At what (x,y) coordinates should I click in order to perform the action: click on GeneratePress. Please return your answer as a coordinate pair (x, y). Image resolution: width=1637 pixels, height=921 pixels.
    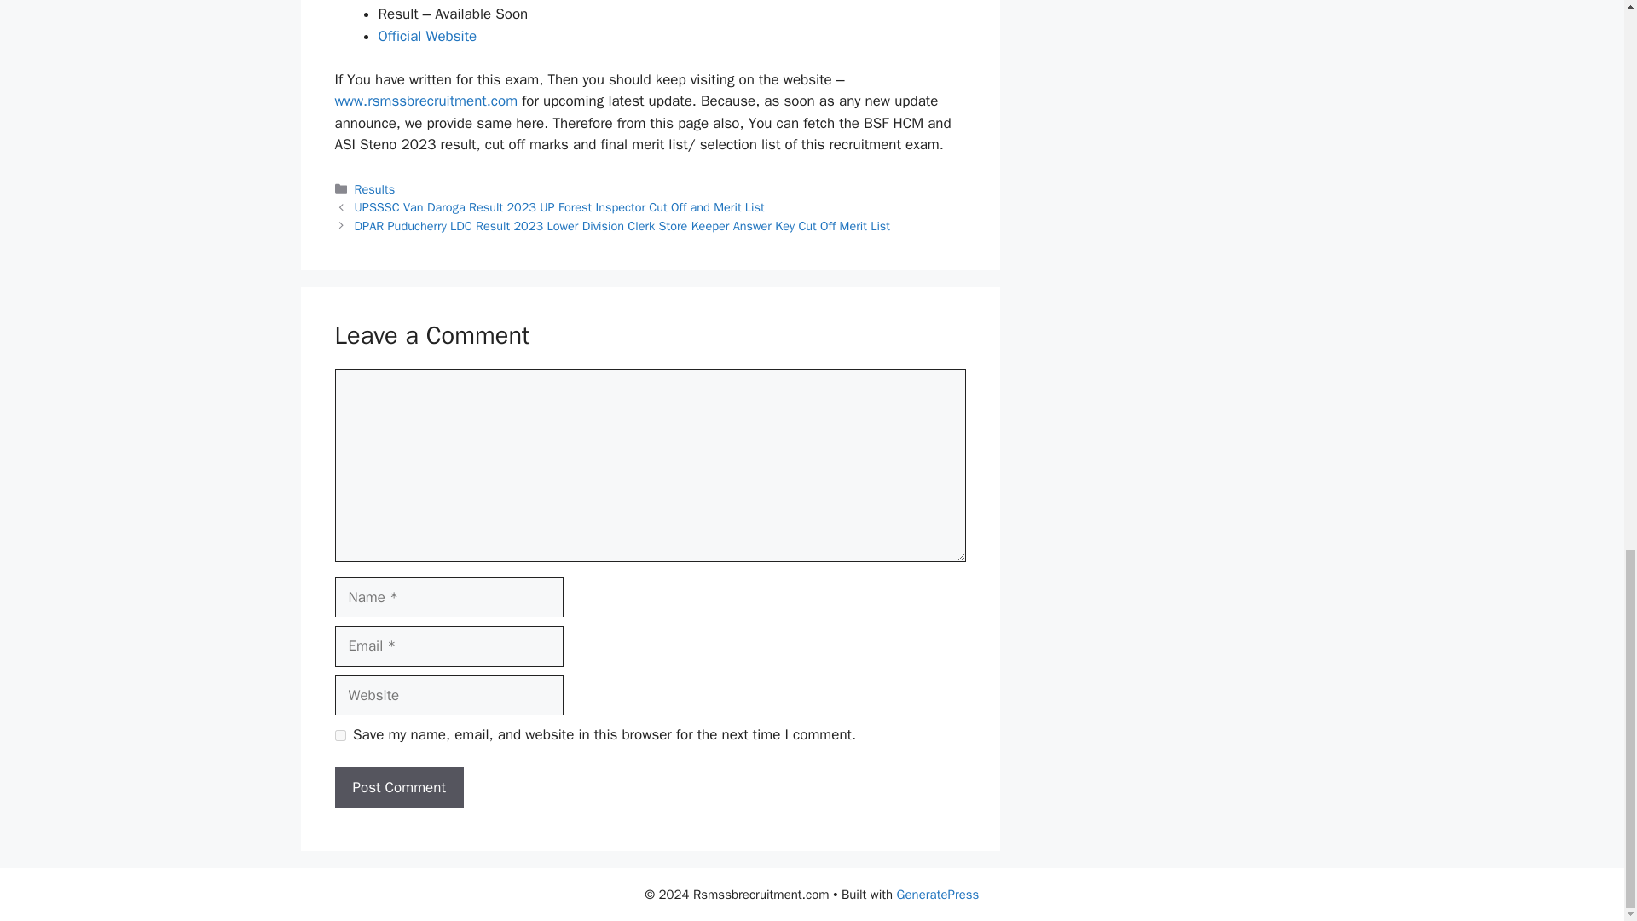
    Looking at the image, I should click on (938, 895).